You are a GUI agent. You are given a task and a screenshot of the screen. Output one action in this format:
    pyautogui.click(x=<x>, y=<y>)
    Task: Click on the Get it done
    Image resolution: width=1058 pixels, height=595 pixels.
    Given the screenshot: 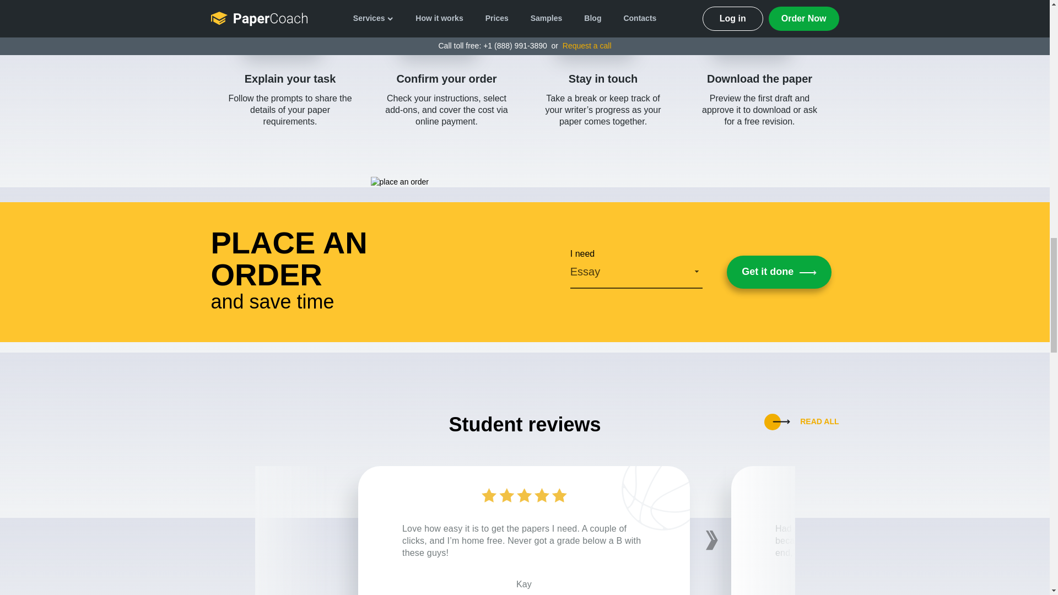 What is the action you would take?
    pyautogui.click(x=779, y=272)
    